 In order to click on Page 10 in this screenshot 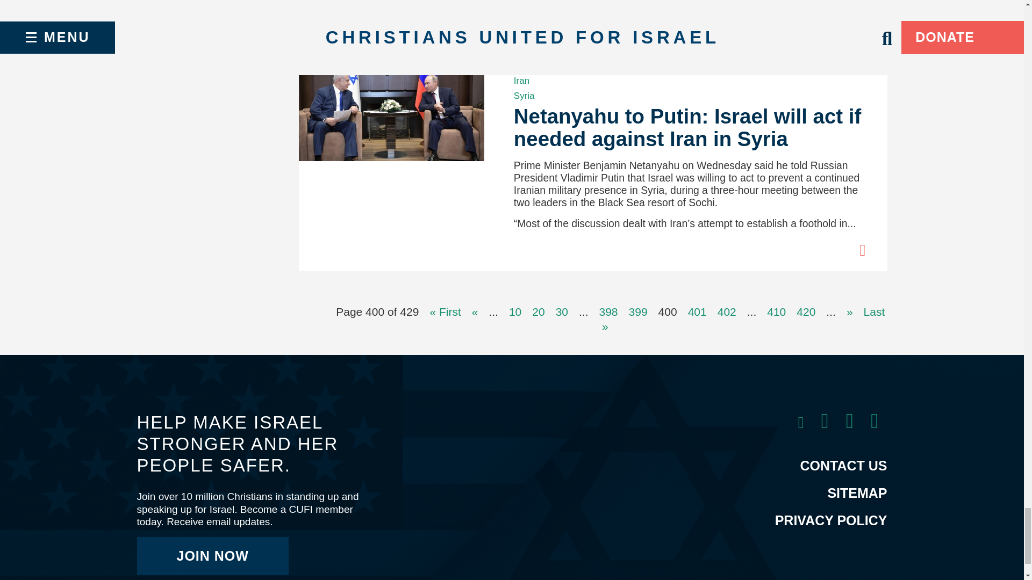, I will do `click(515, 311)`.